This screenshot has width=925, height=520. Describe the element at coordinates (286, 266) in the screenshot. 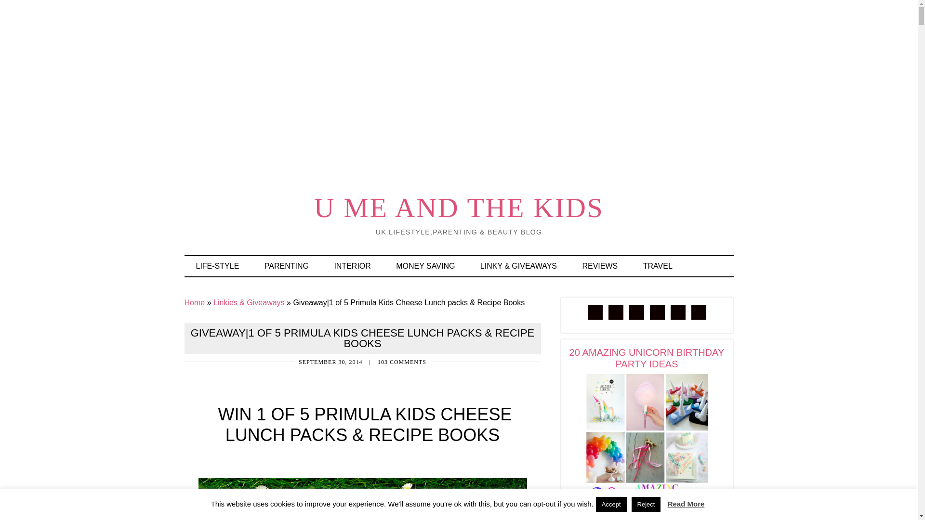

I see `Education` at that location.